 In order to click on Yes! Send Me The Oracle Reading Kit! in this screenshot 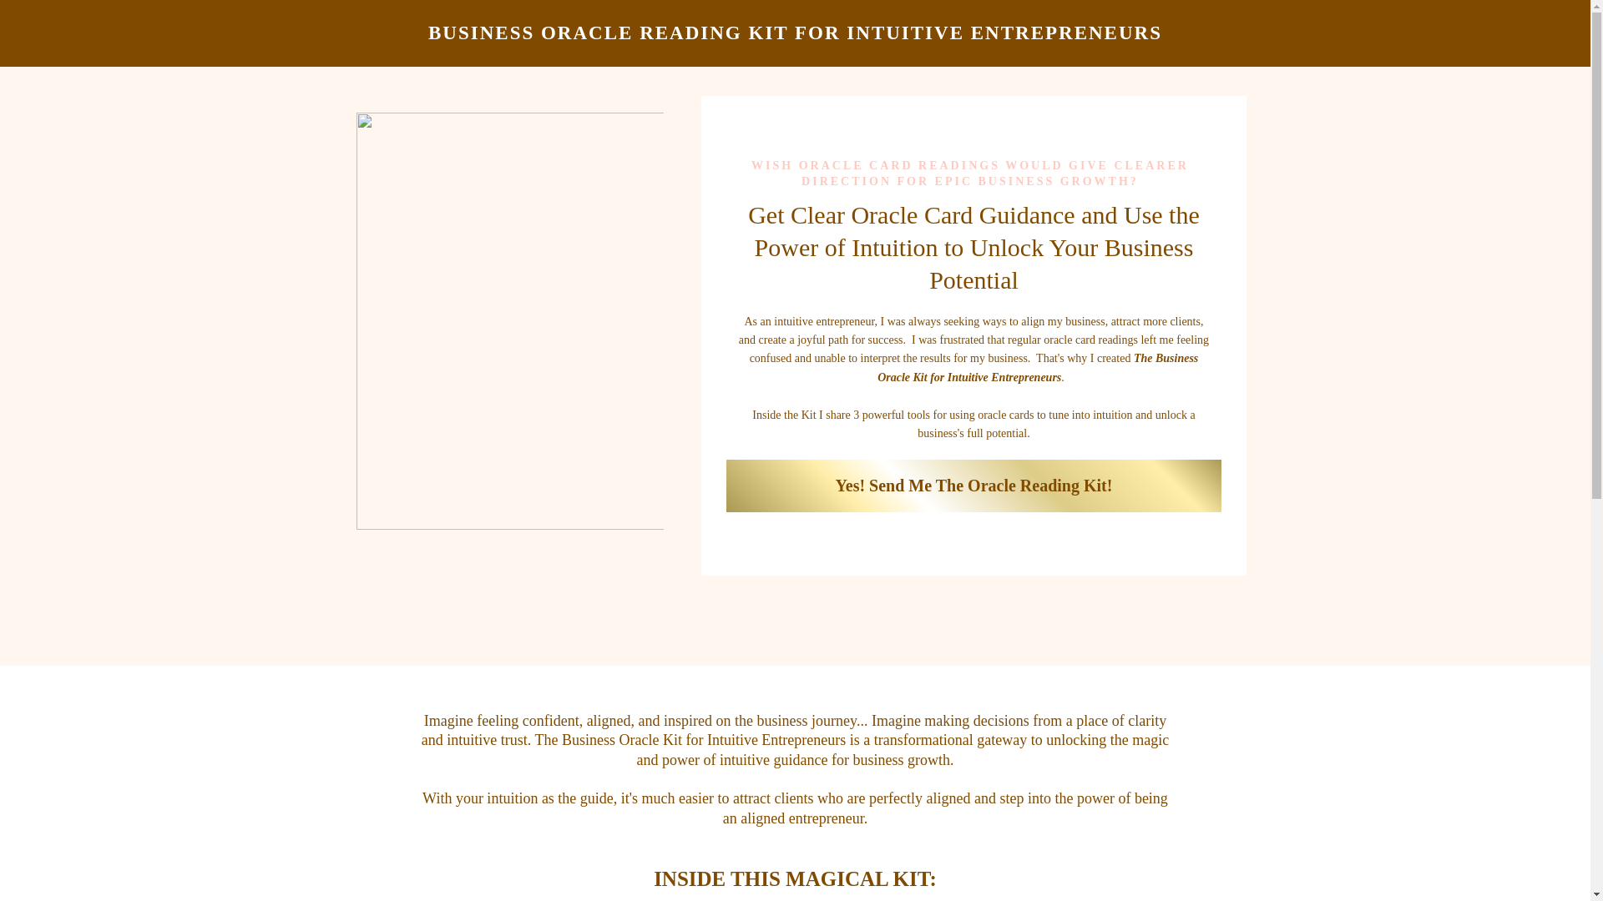, I will do `click(973, 486)`.